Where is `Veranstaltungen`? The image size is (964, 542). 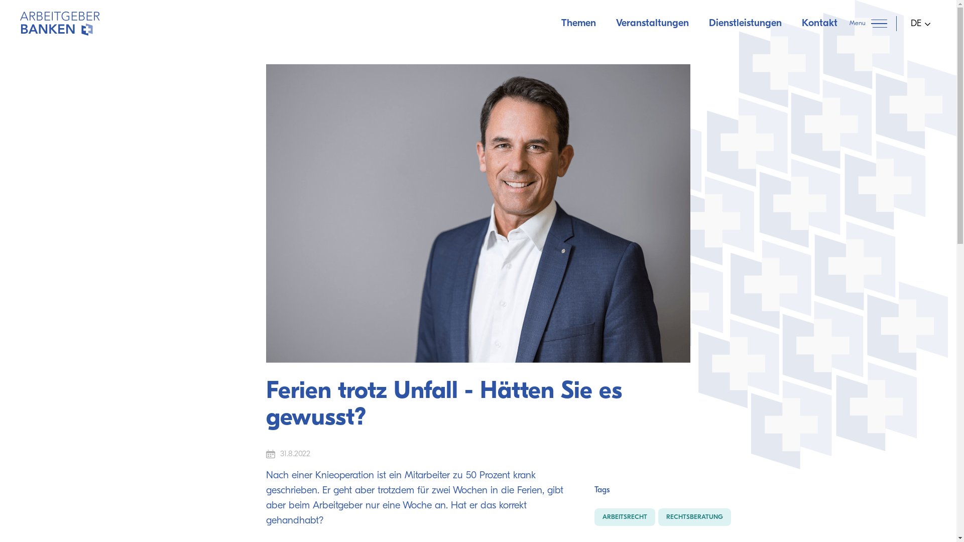
Veranstaltungen is located at coordinates (523, 390).